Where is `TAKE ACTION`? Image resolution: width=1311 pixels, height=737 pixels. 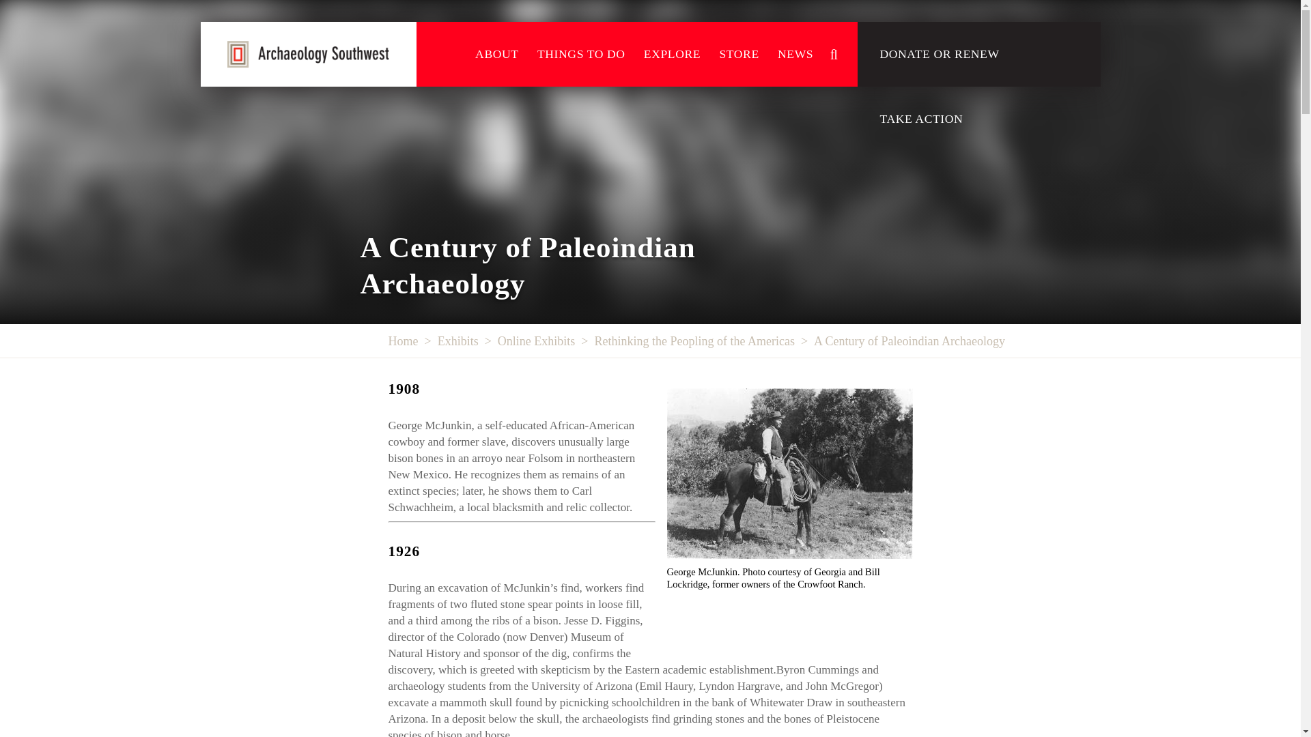 TAKE ACTION is located at coordinates (922, 119).